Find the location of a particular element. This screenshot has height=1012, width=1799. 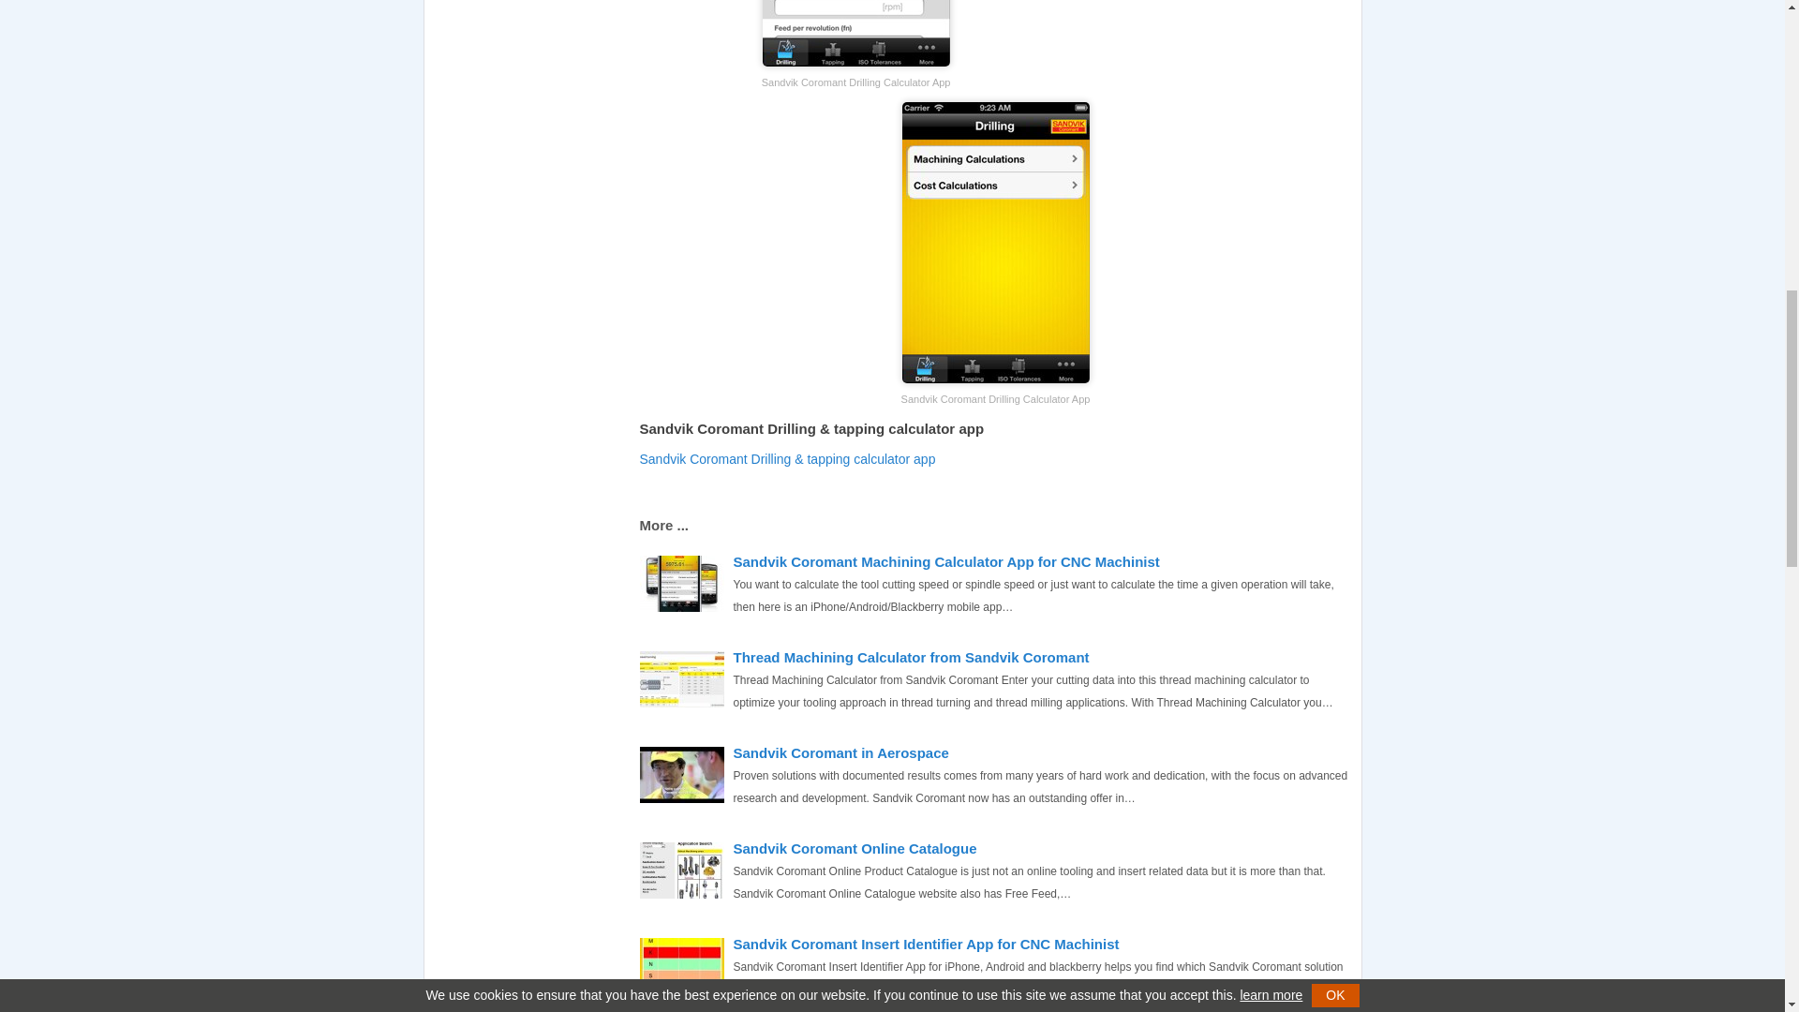

Sandvik Coromant Drilling Calculator App is located at coordinates (994, 243).